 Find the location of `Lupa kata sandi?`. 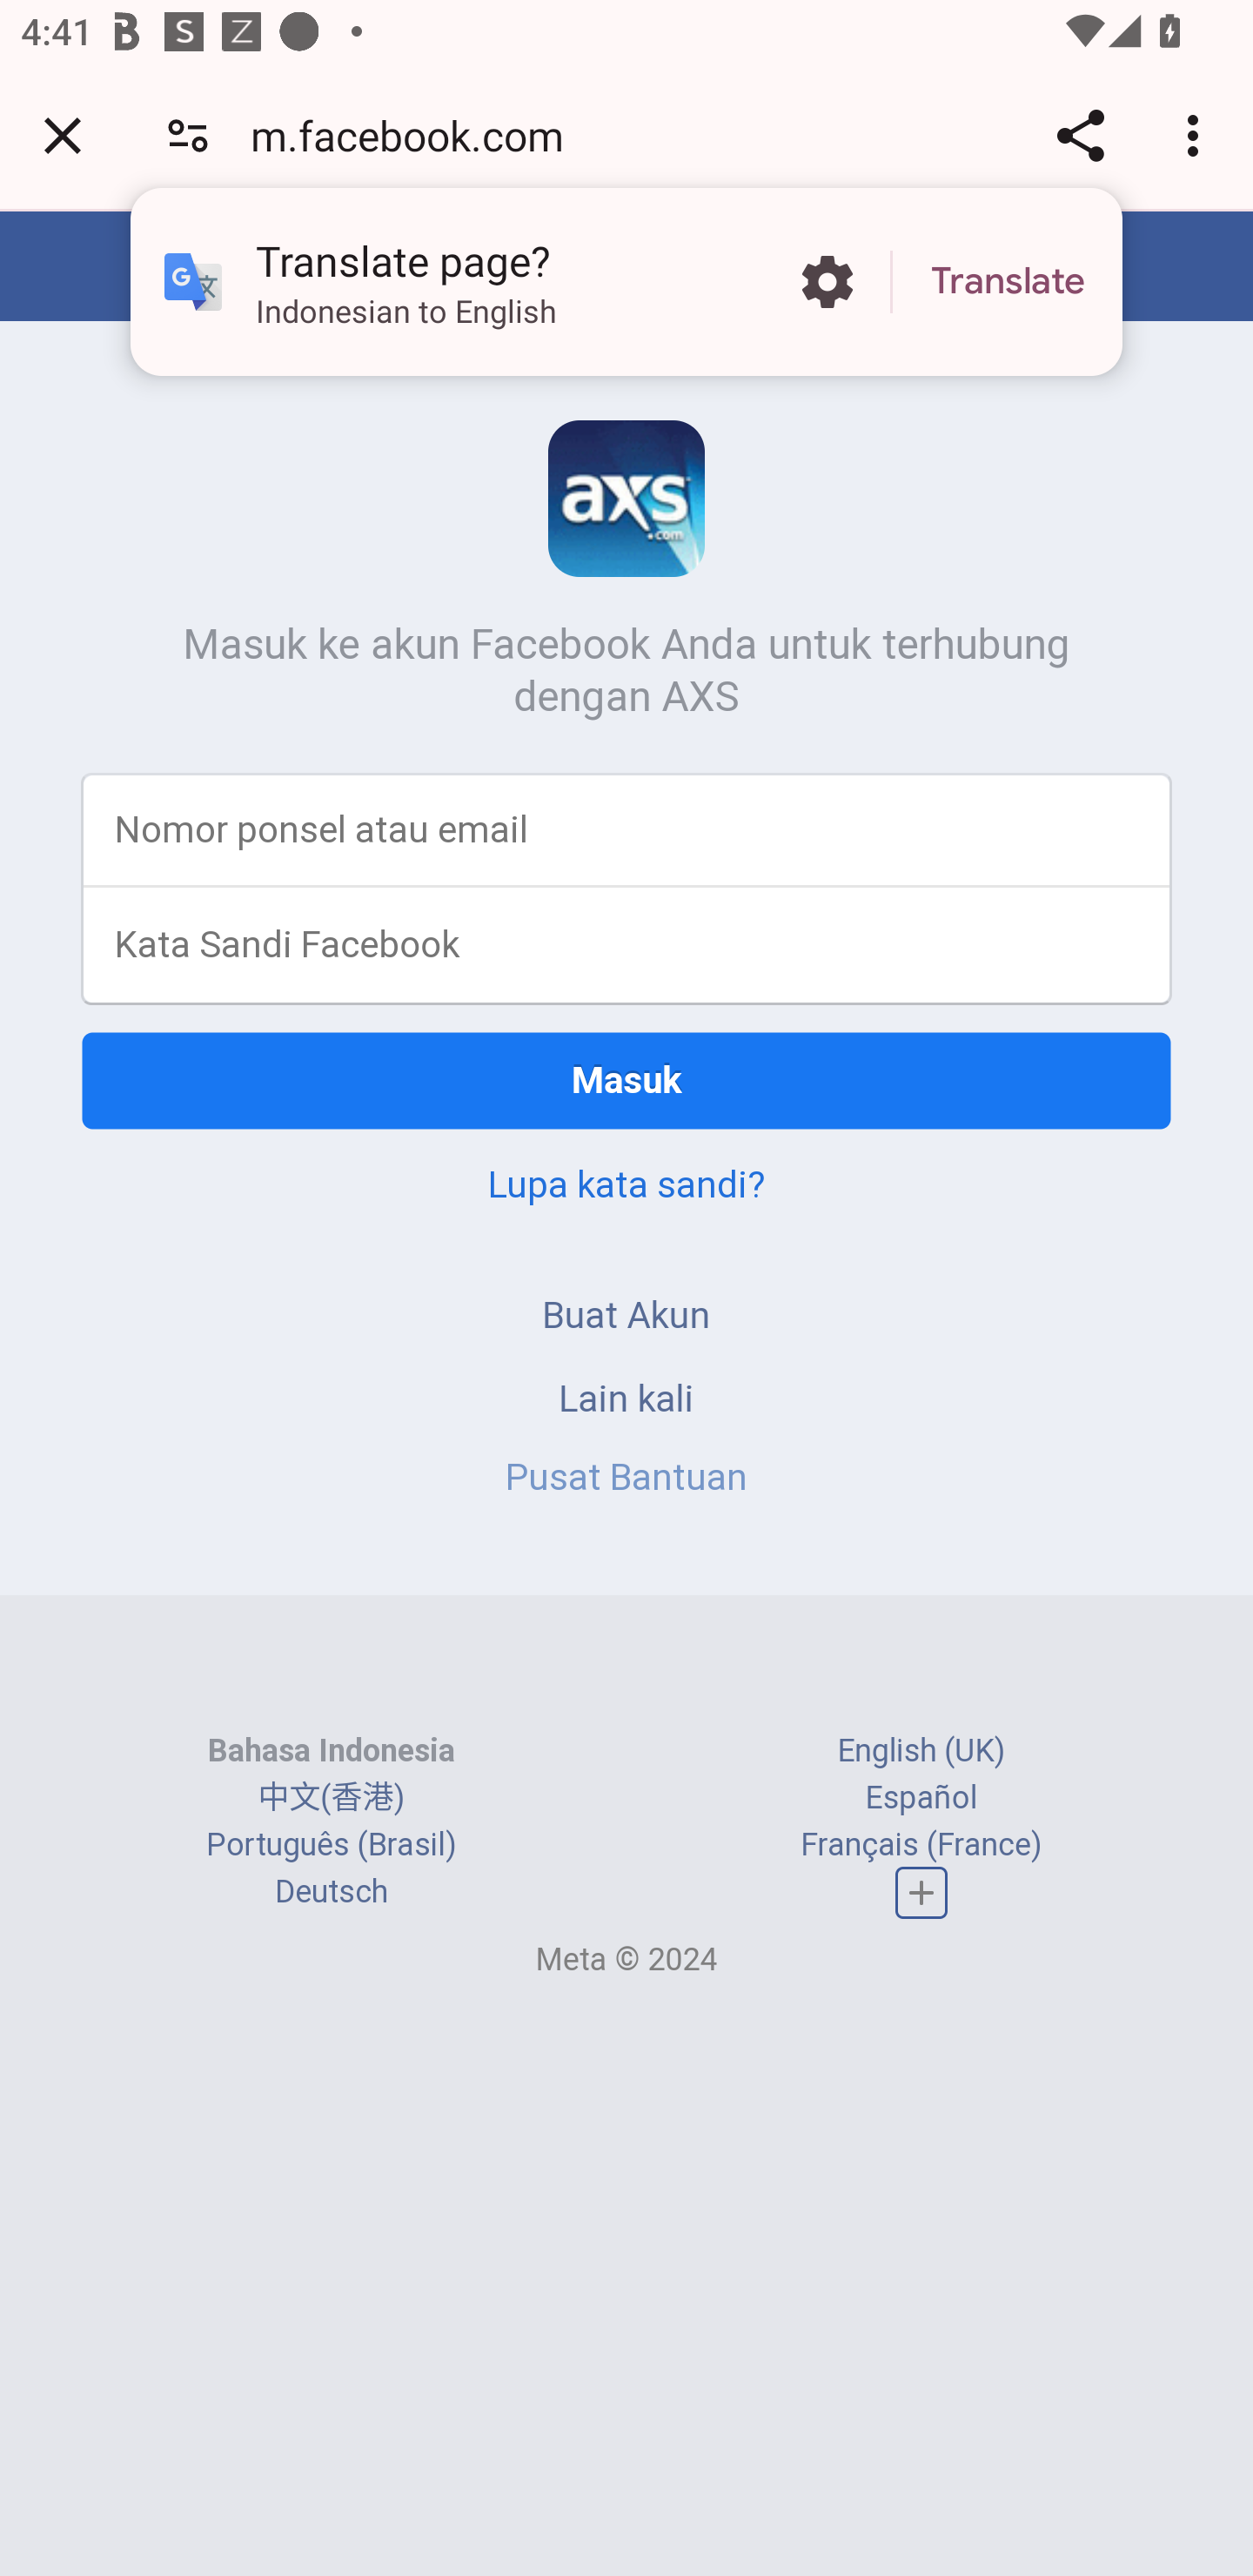

Lupa kata sandi? is located at coordinates (626, 1184).